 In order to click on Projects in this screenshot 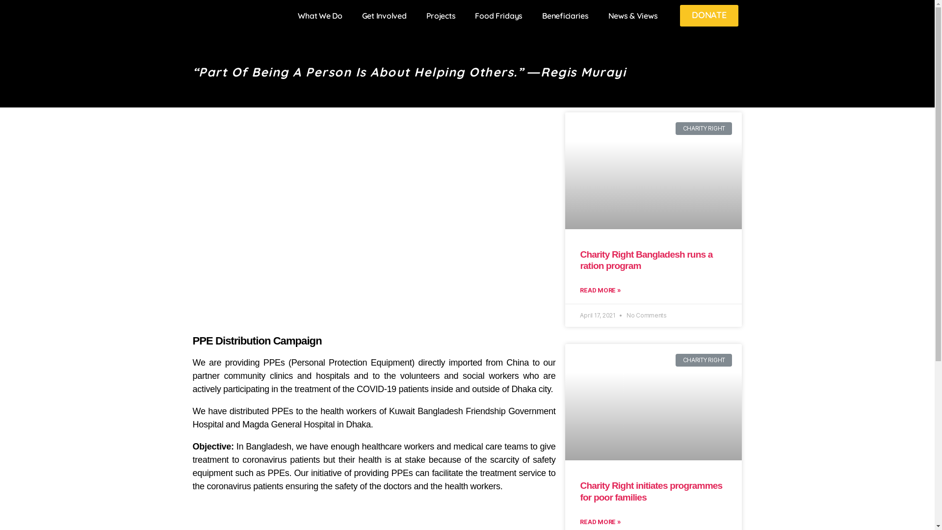, I will do `click(441, 16)`.